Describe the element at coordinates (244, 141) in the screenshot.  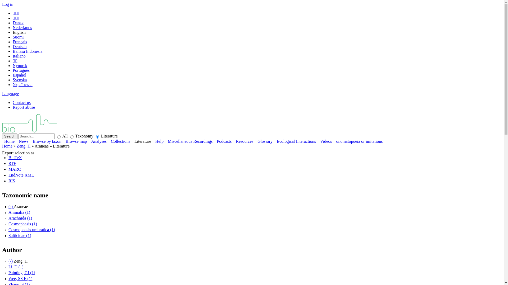
I see `Resources` at that location.